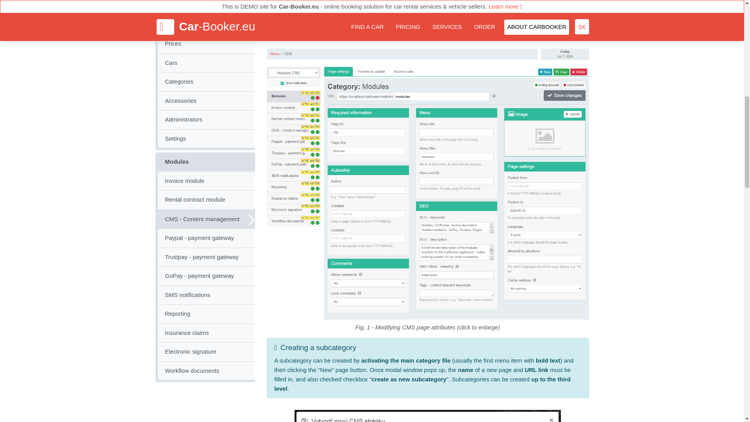  I want to click on Prices, so click(206, 44).